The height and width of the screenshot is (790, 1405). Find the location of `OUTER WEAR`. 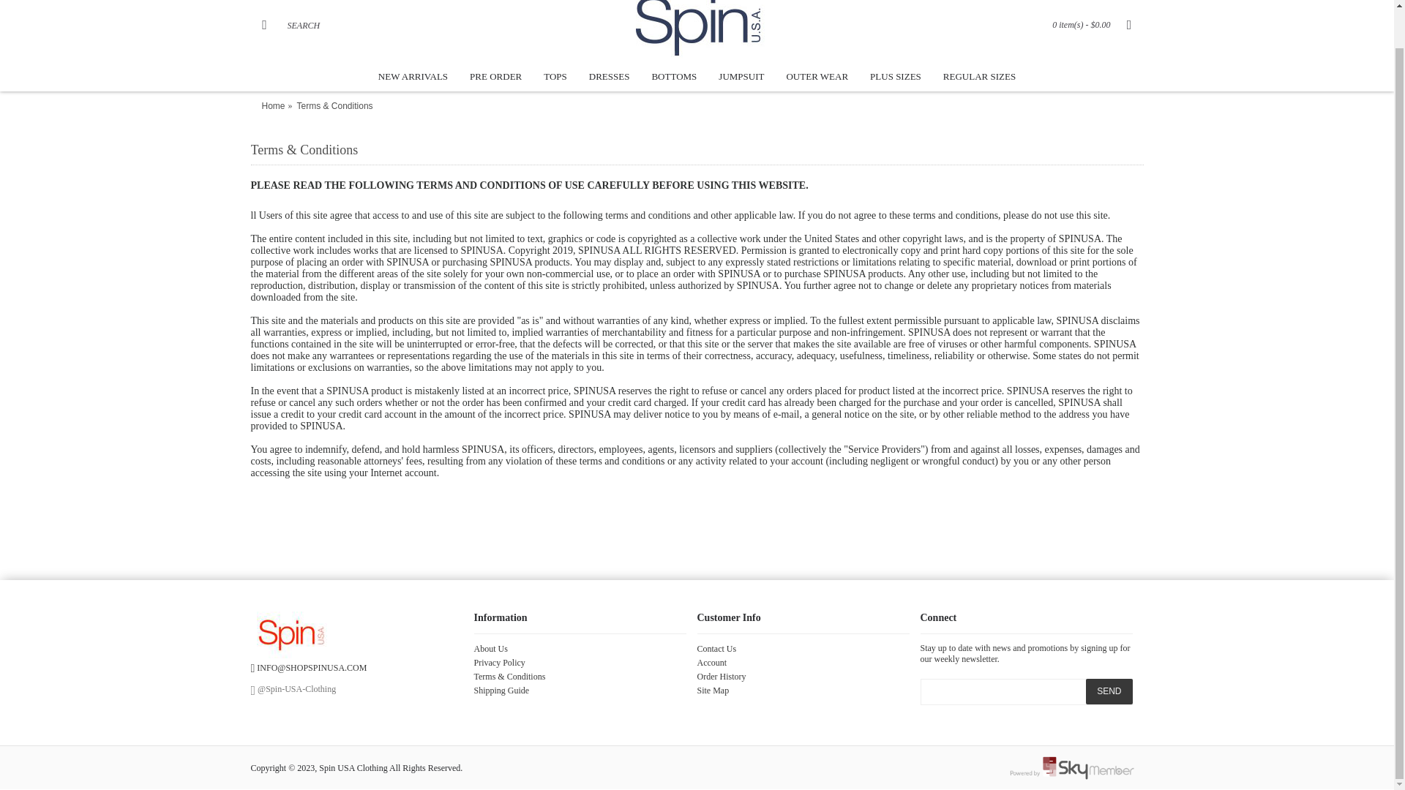

OUTER WEAR is located at coordinates (817, 77).